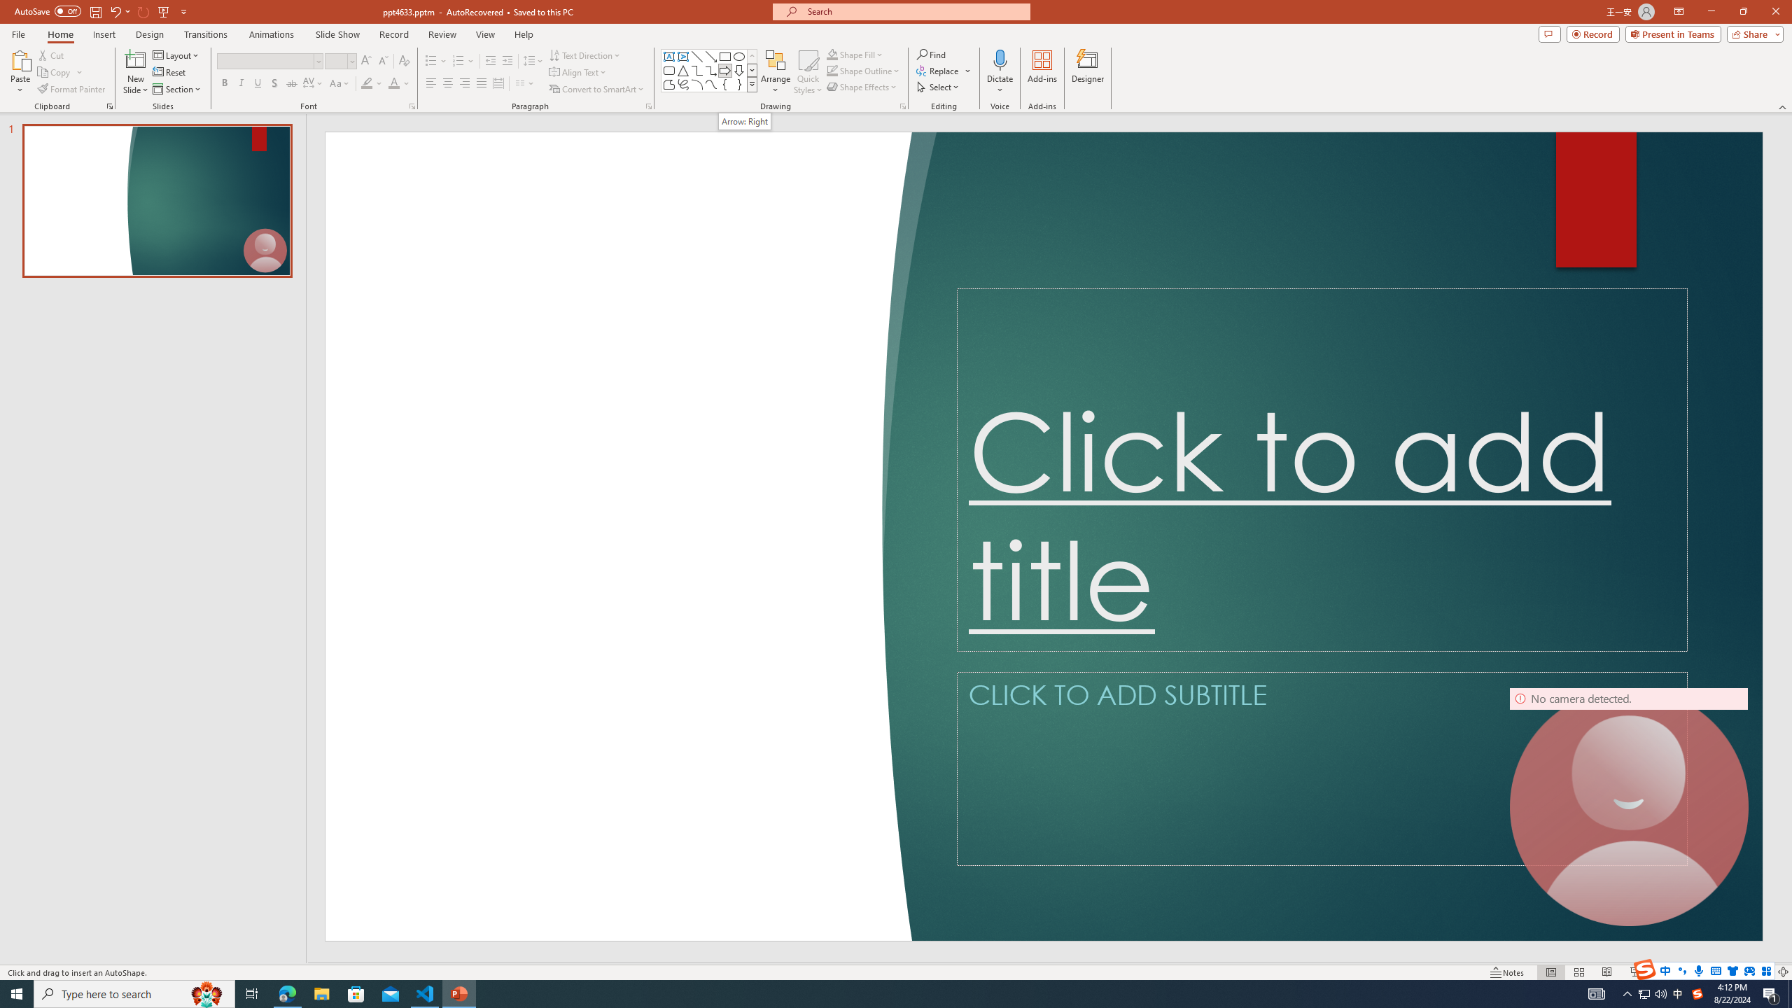 This screenshot has height=1008, width=1792. I want to click on Shape Fill Orange, Accent 2, so click(832, 55).